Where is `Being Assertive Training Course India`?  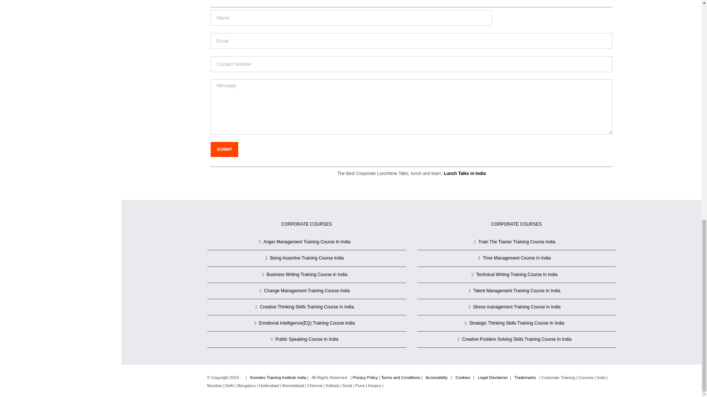 Being Assertive Training Course India is located at coordinates (307, 258).